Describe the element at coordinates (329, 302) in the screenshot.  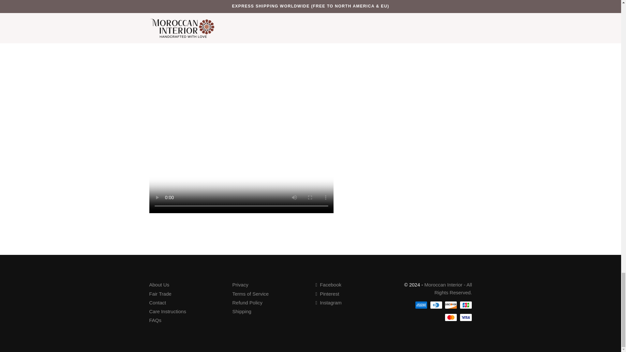
I see `Moroccan Interior on Instagram` at that location.